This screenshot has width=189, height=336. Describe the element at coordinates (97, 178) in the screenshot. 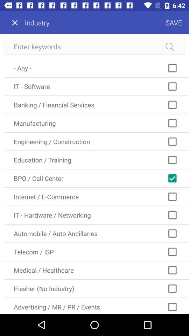

I see `swipe to the bpo / call center icon` at that location.